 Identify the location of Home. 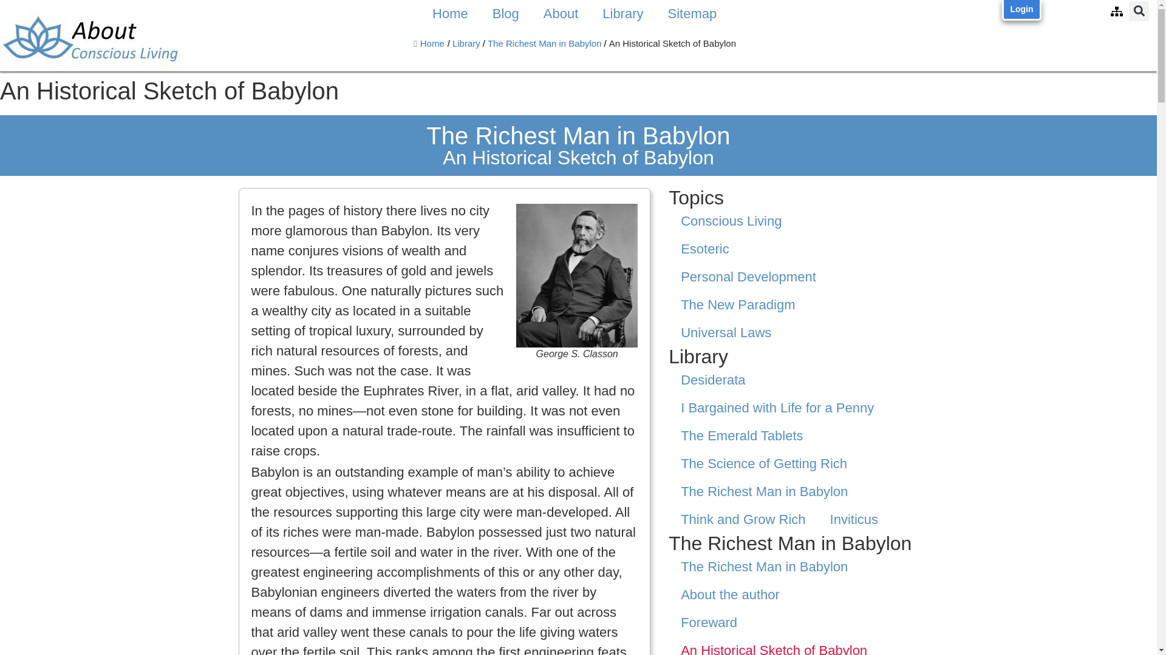
(450, 14).